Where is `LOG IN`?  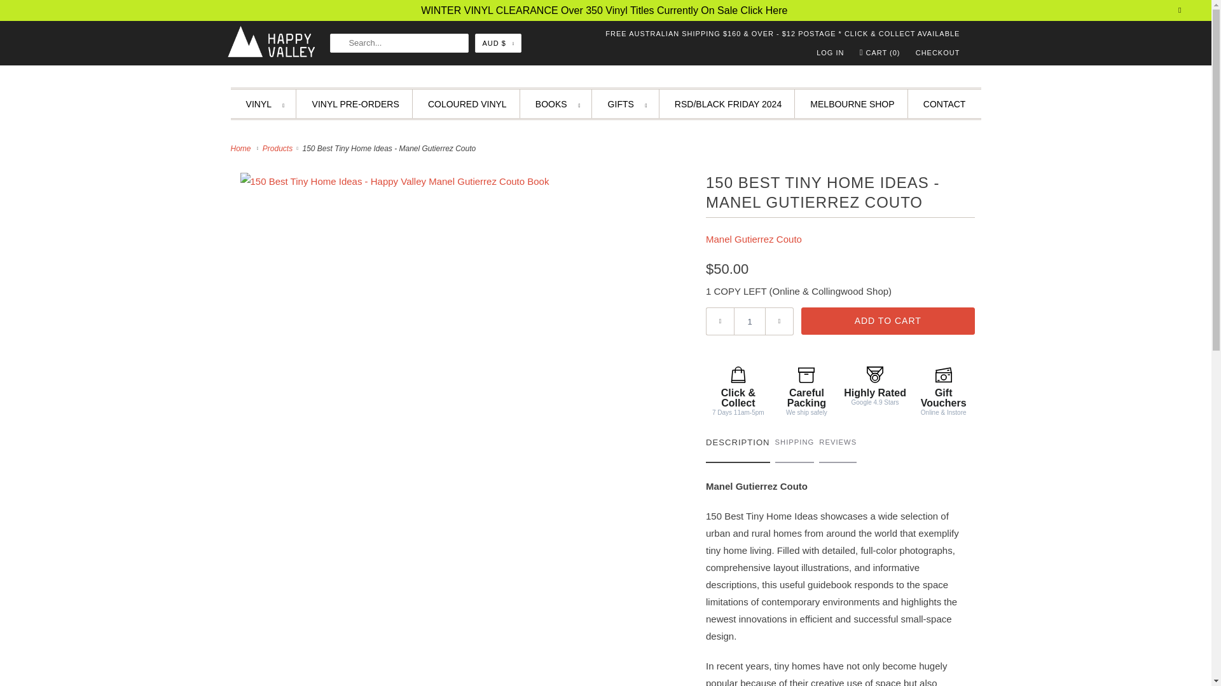
LOG IN is located at coordinates (830, 53).